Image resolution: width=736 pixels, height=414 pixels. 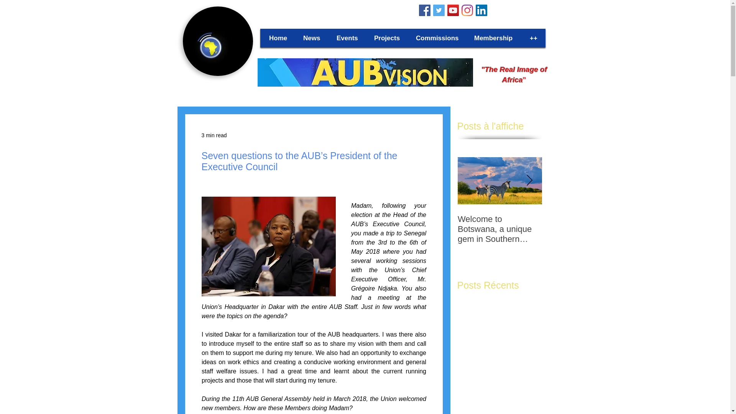 What do you see at coordinates (214, 135) in the screenshot?
I see `3 min read` at bounding box center [214, 135].